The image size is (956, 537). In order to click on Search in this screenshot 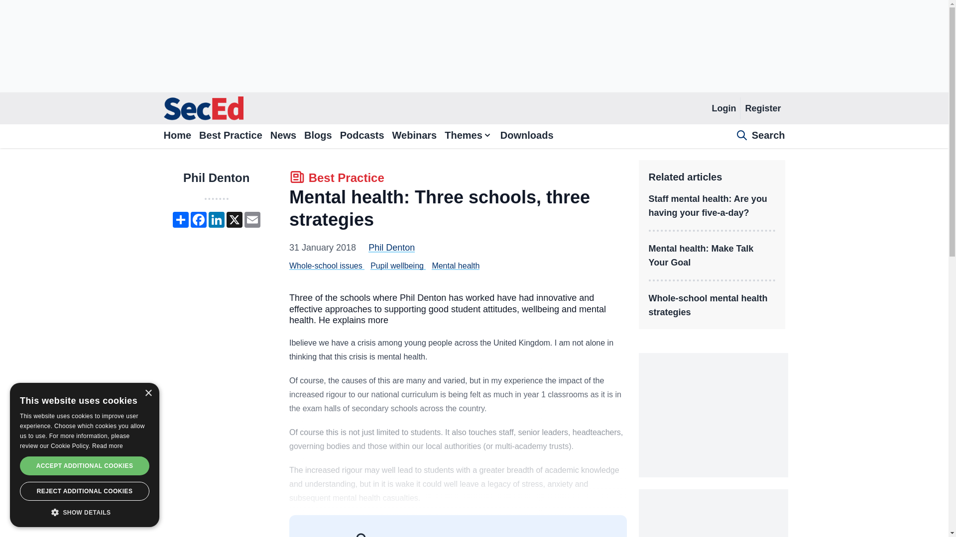, I will do `click(760, 136)`.